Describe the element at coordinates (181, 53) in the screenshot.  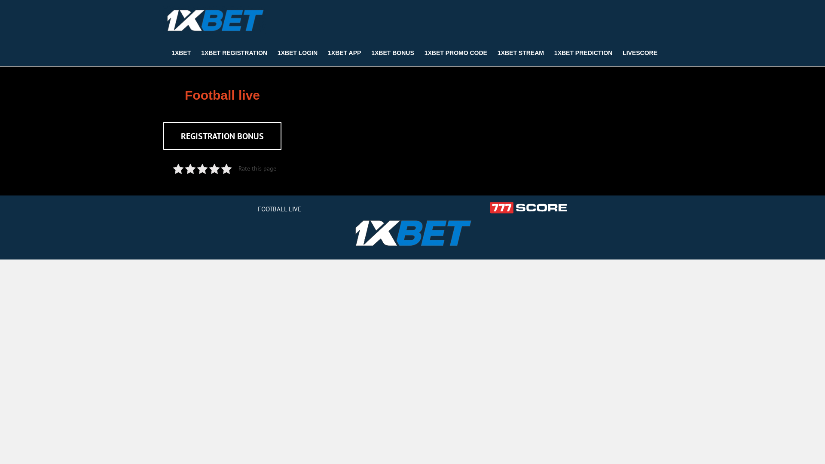
I see `1XBET` at that location.